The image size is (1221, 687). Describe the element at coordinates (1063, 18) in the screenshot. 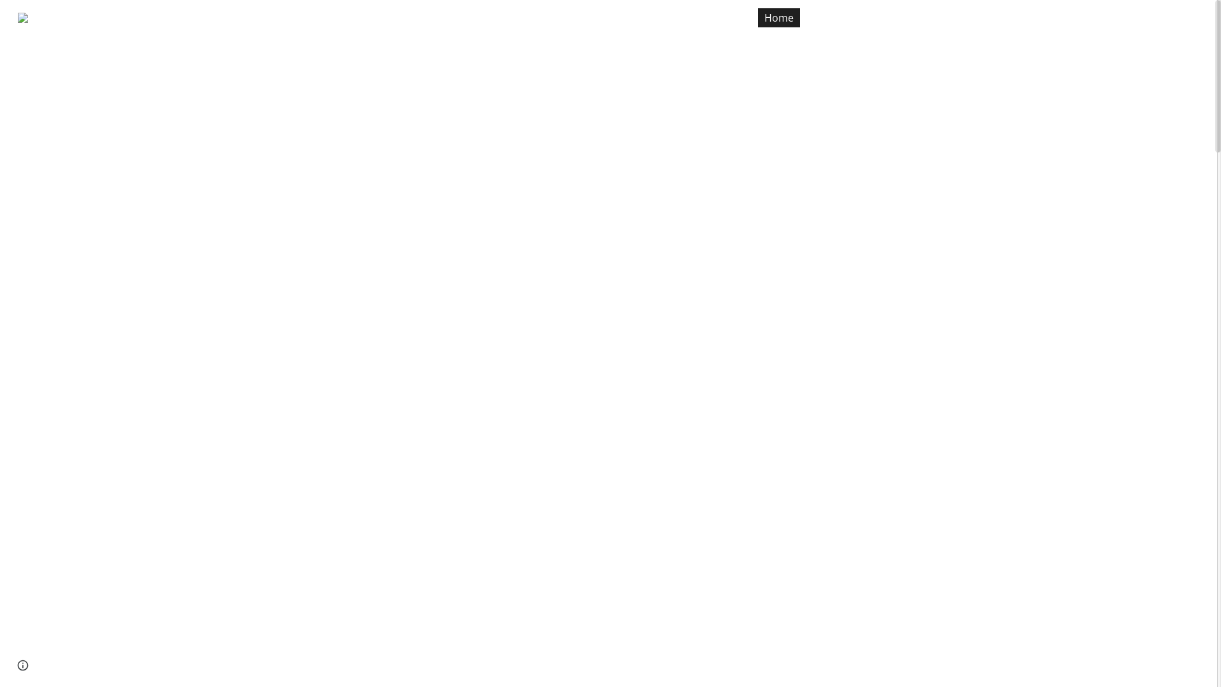

I see `Fantasy Leagues` at that location.